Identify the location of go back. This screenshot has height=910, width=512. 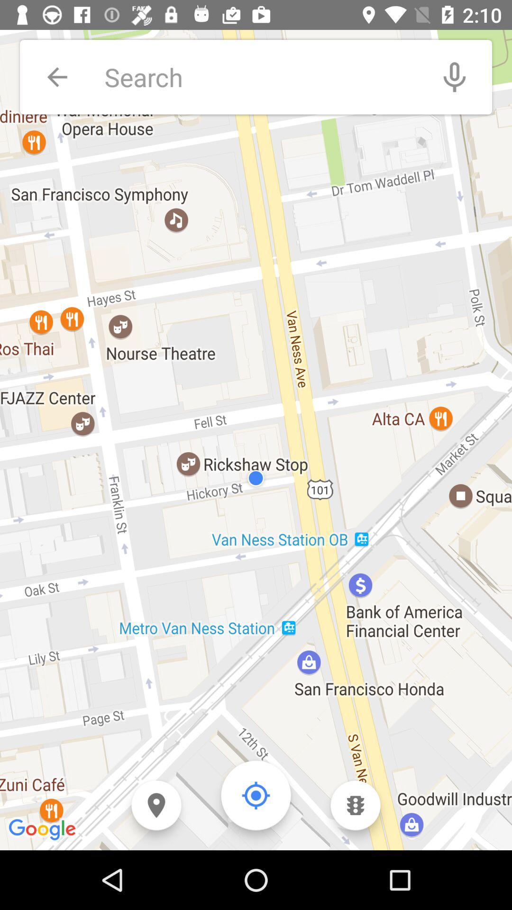
(57, 77).